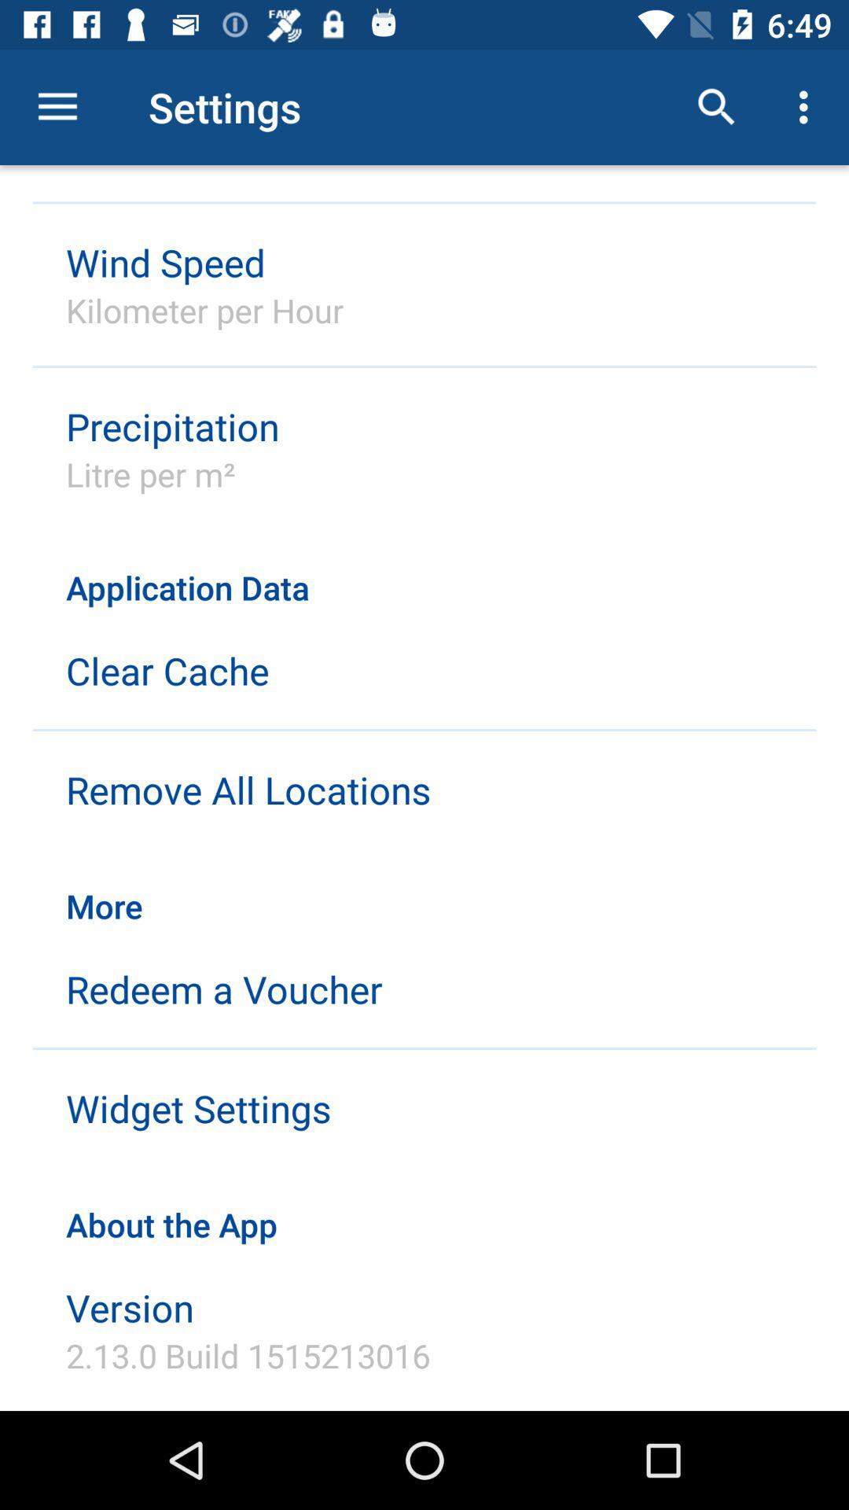  Describe the element at coordinates (248, 1356) in the screenshot. I see `turn off icon below the version icon` at that location.